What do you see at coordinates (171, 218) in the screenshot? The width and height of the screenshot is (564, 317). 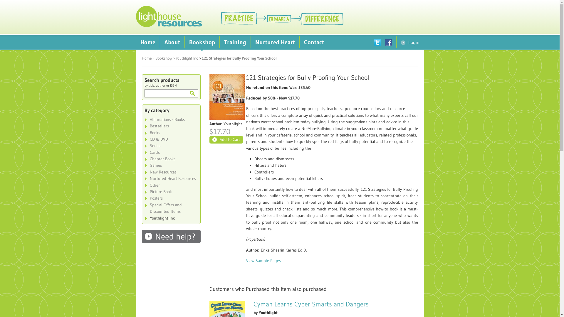 I see `Youthlight Inc` at bounding box center [171, 218].